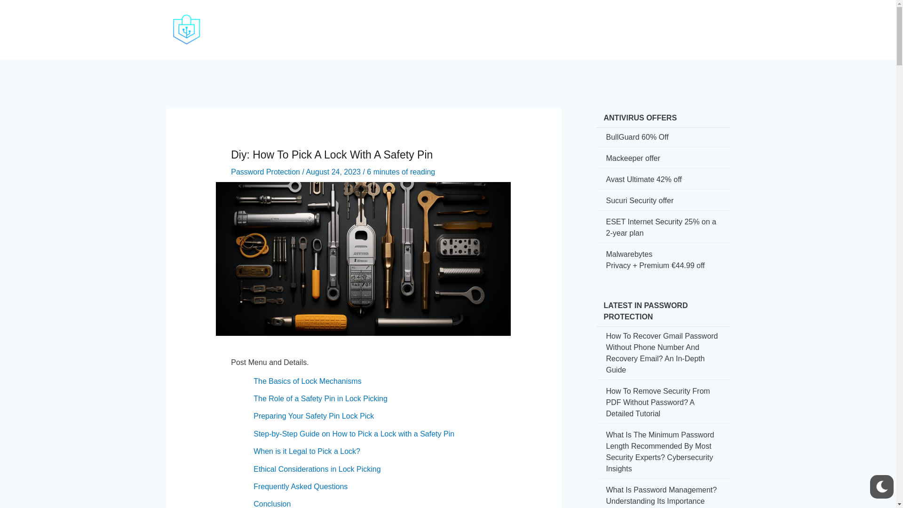 This screenshot has height=508, width=903. Describe the element at coordinates (620, 22) in the screenshot. I see `Gaming` at that location.